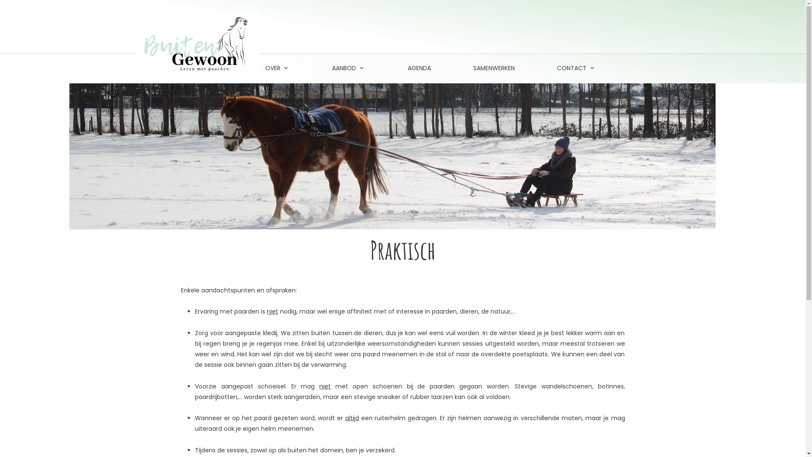  What do you see at coordinates (392, 157) in the screenshot?
I see `therapie paarden hippotherapie` at bounding box center [392, 157].